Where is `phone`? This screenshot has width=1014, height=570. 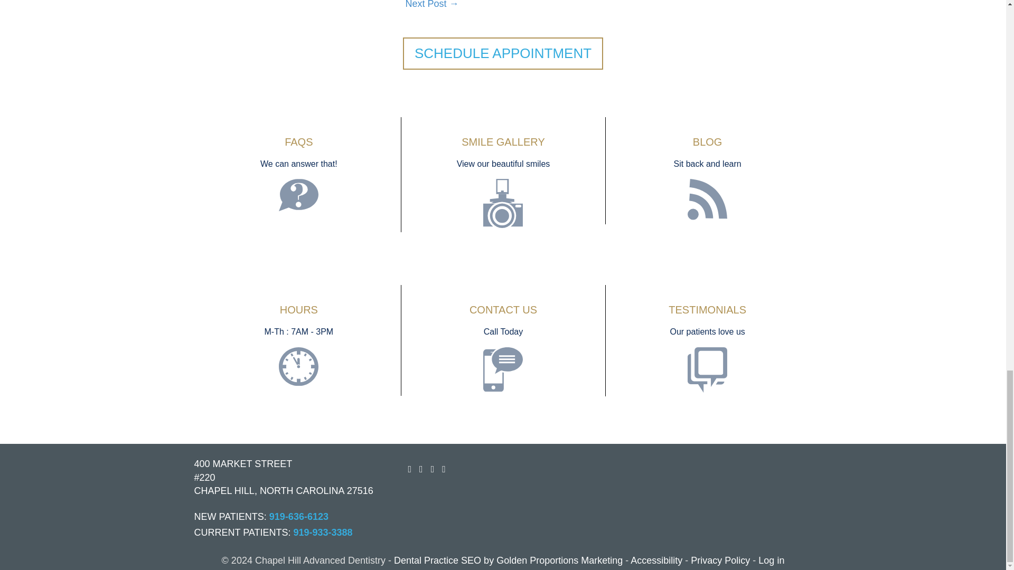
phone is located at coordinates (503, 369).